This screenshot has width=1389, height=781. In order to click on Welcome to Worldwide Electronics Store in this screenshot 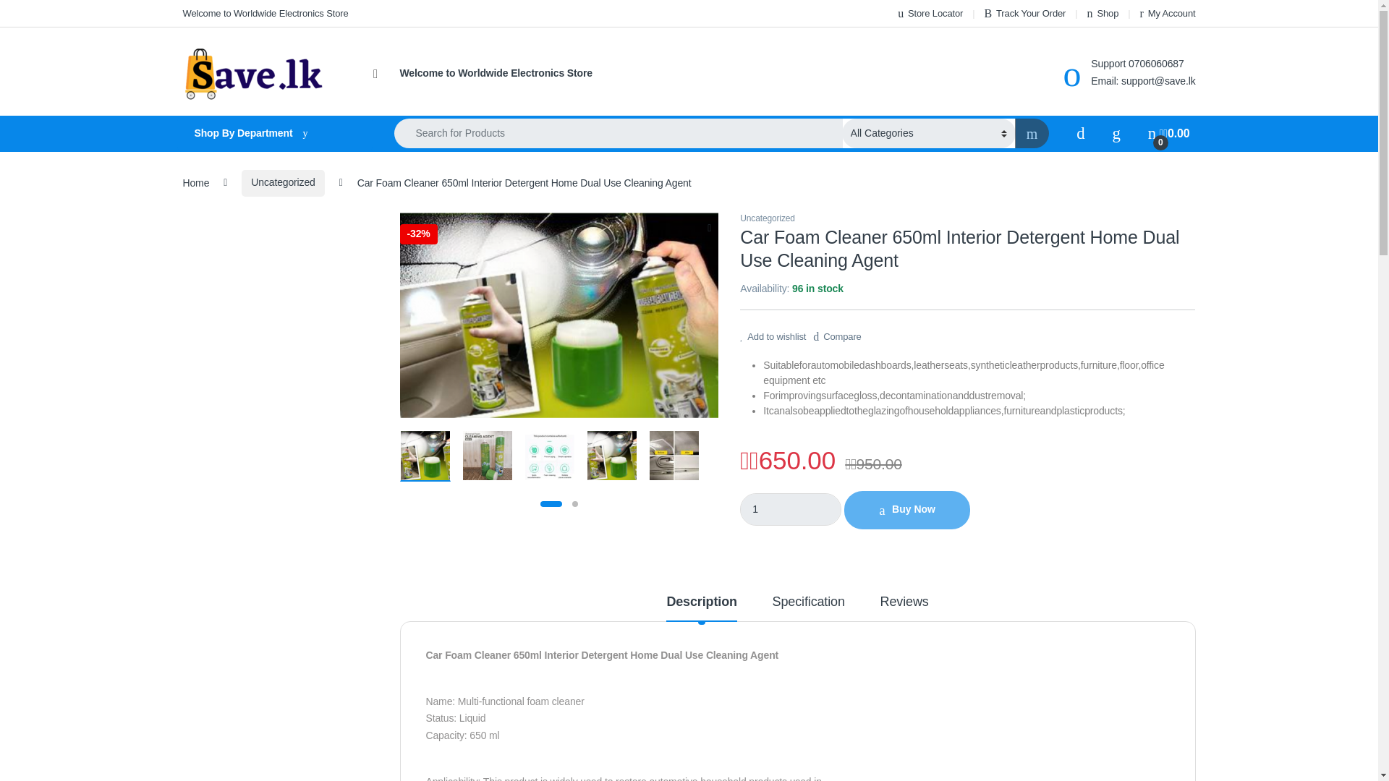, I will do `click(495, 74)`.